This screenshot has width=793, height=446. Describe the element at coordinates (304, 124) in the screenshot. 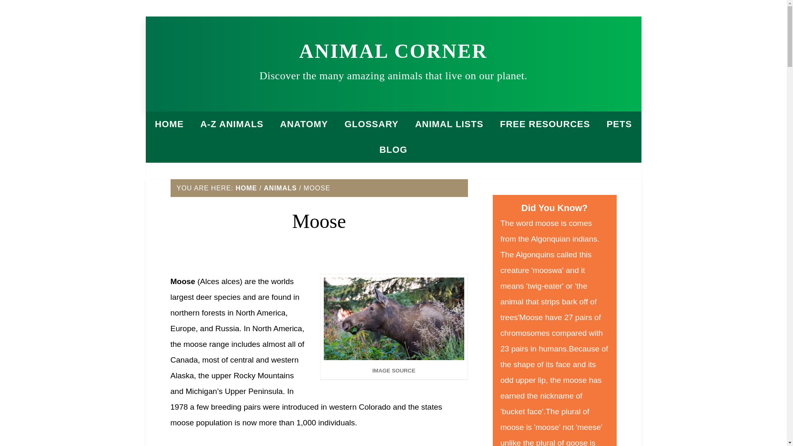

I see `ANATOMY` at that location.